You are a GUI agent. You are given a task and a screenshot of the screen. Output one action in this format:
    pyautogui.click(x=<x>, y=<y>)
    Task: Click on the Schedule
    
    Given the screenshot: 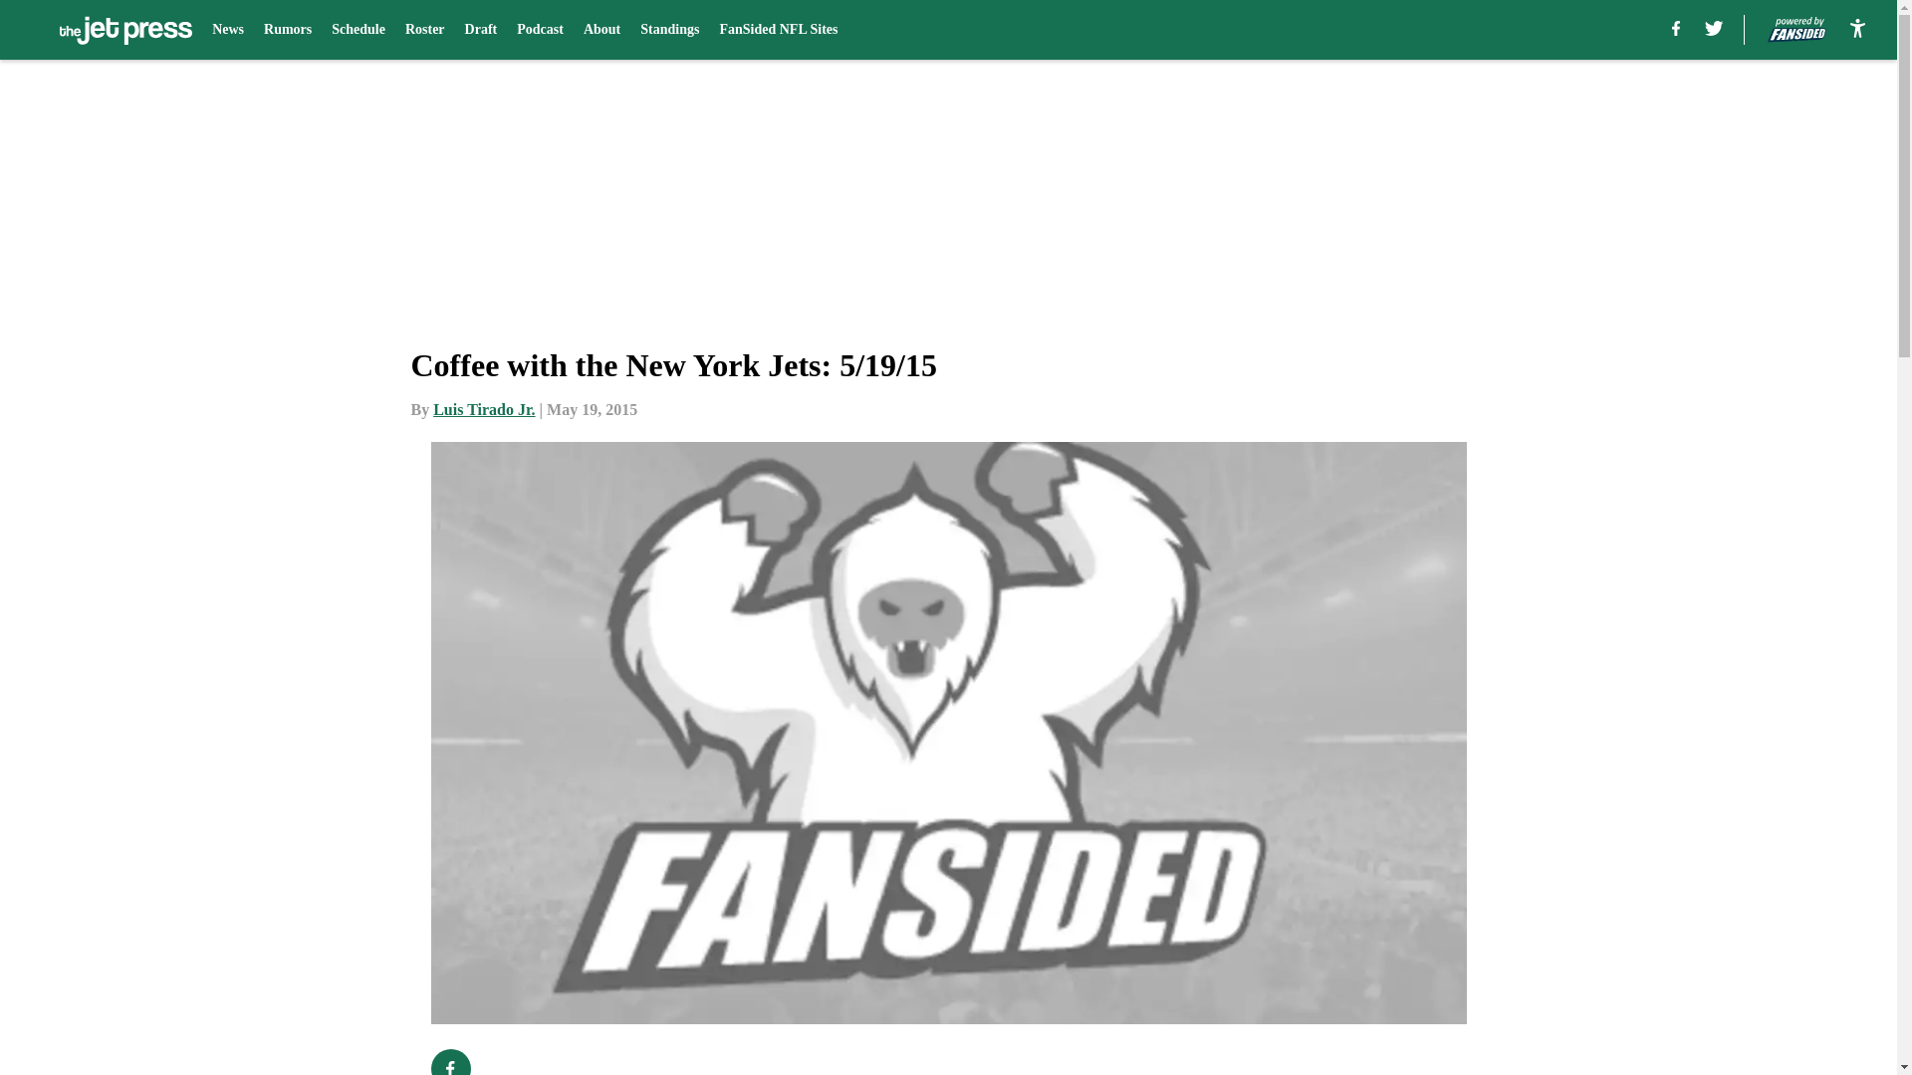 What is the action you would take?
    pyautogui.click(x=358, y=30)
    